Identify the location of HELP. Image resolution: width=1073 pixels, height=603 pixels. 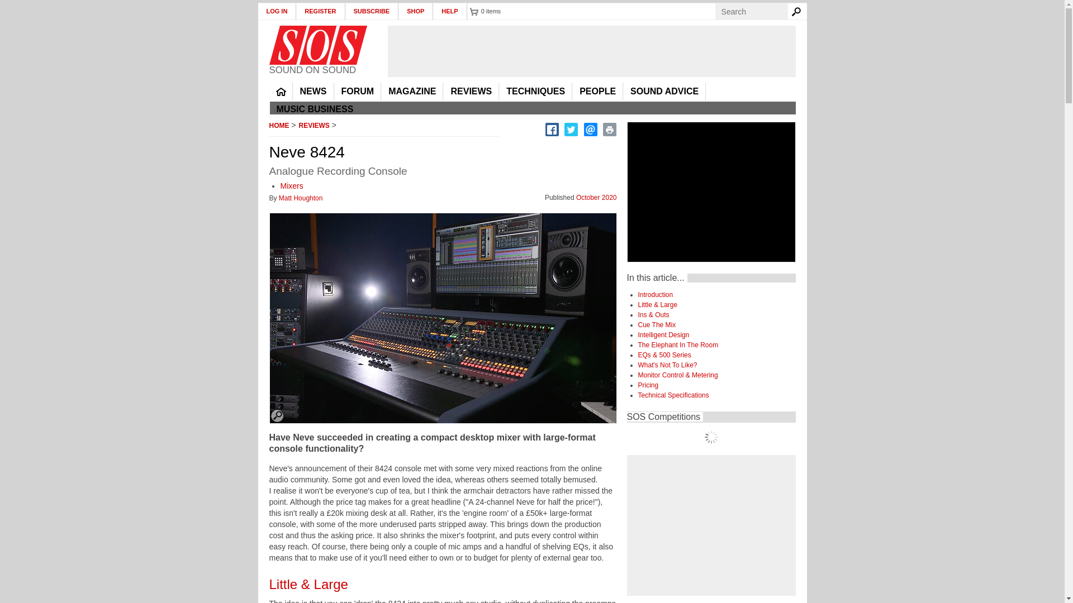
(450, 11).